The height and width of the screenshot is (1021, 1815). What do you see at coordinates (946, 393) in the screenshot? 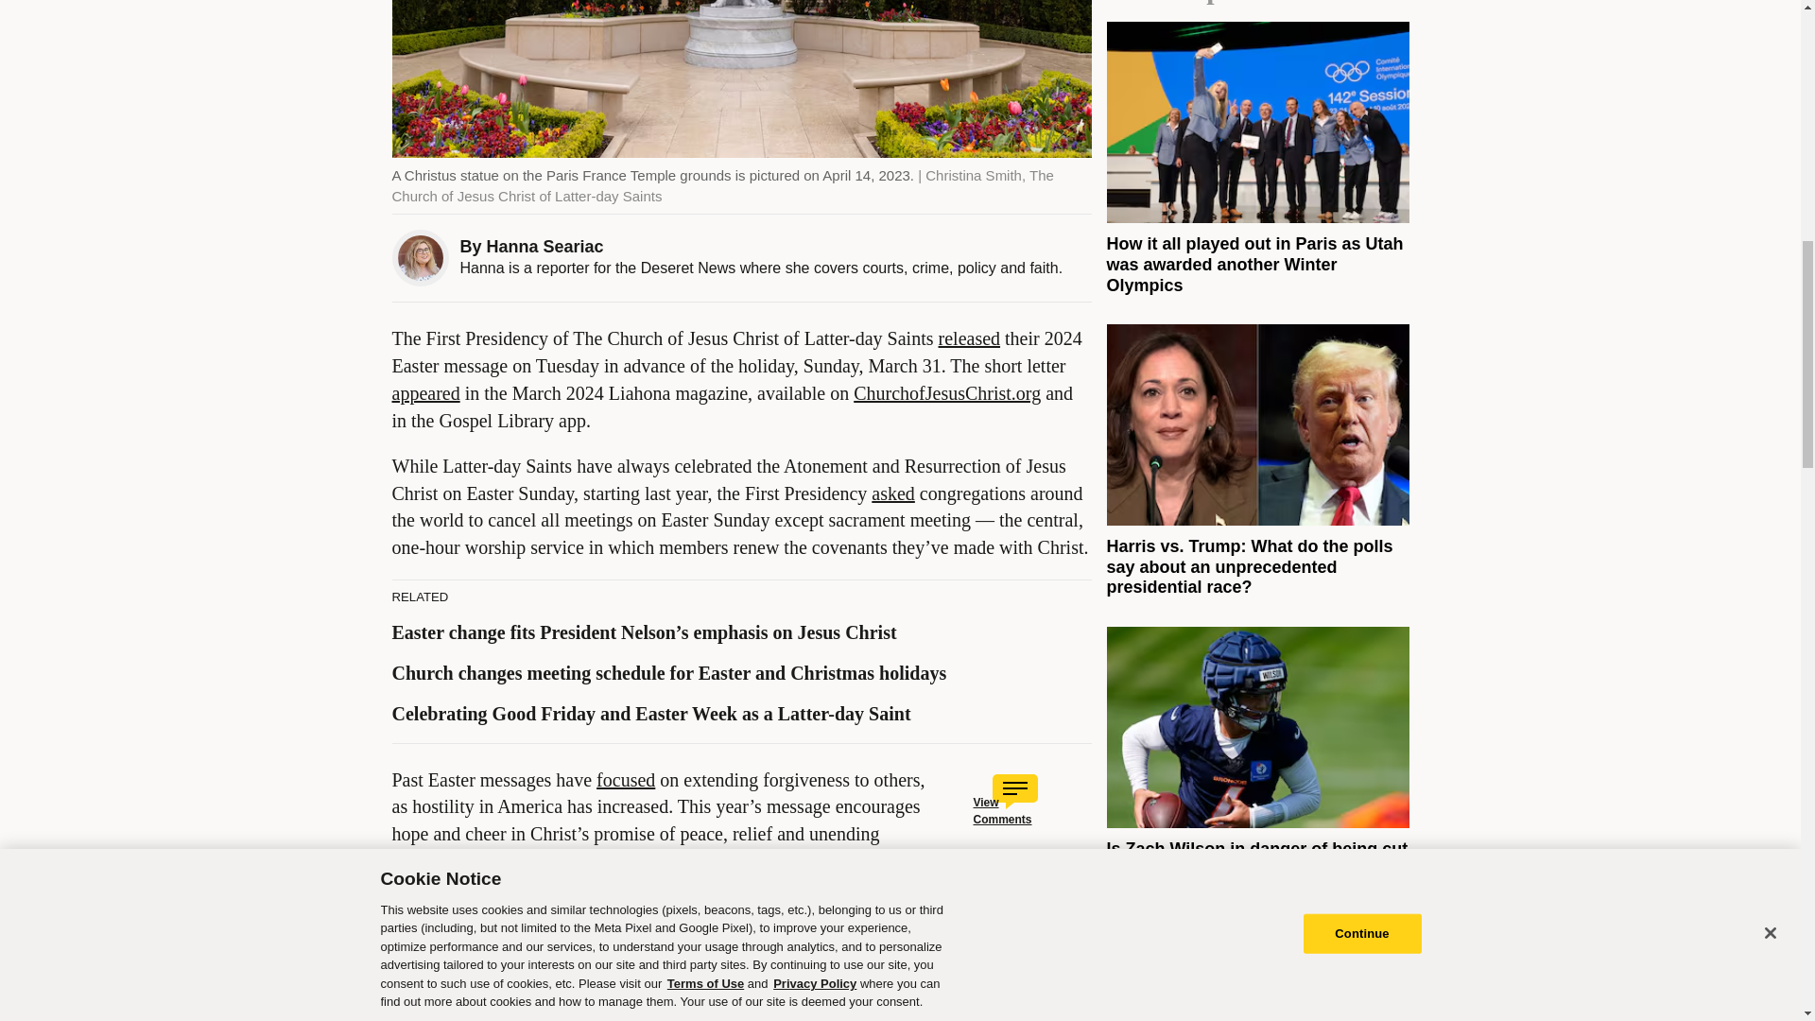
I see `ChurchofJesusChrist.org` at bounding box center [946, 393].